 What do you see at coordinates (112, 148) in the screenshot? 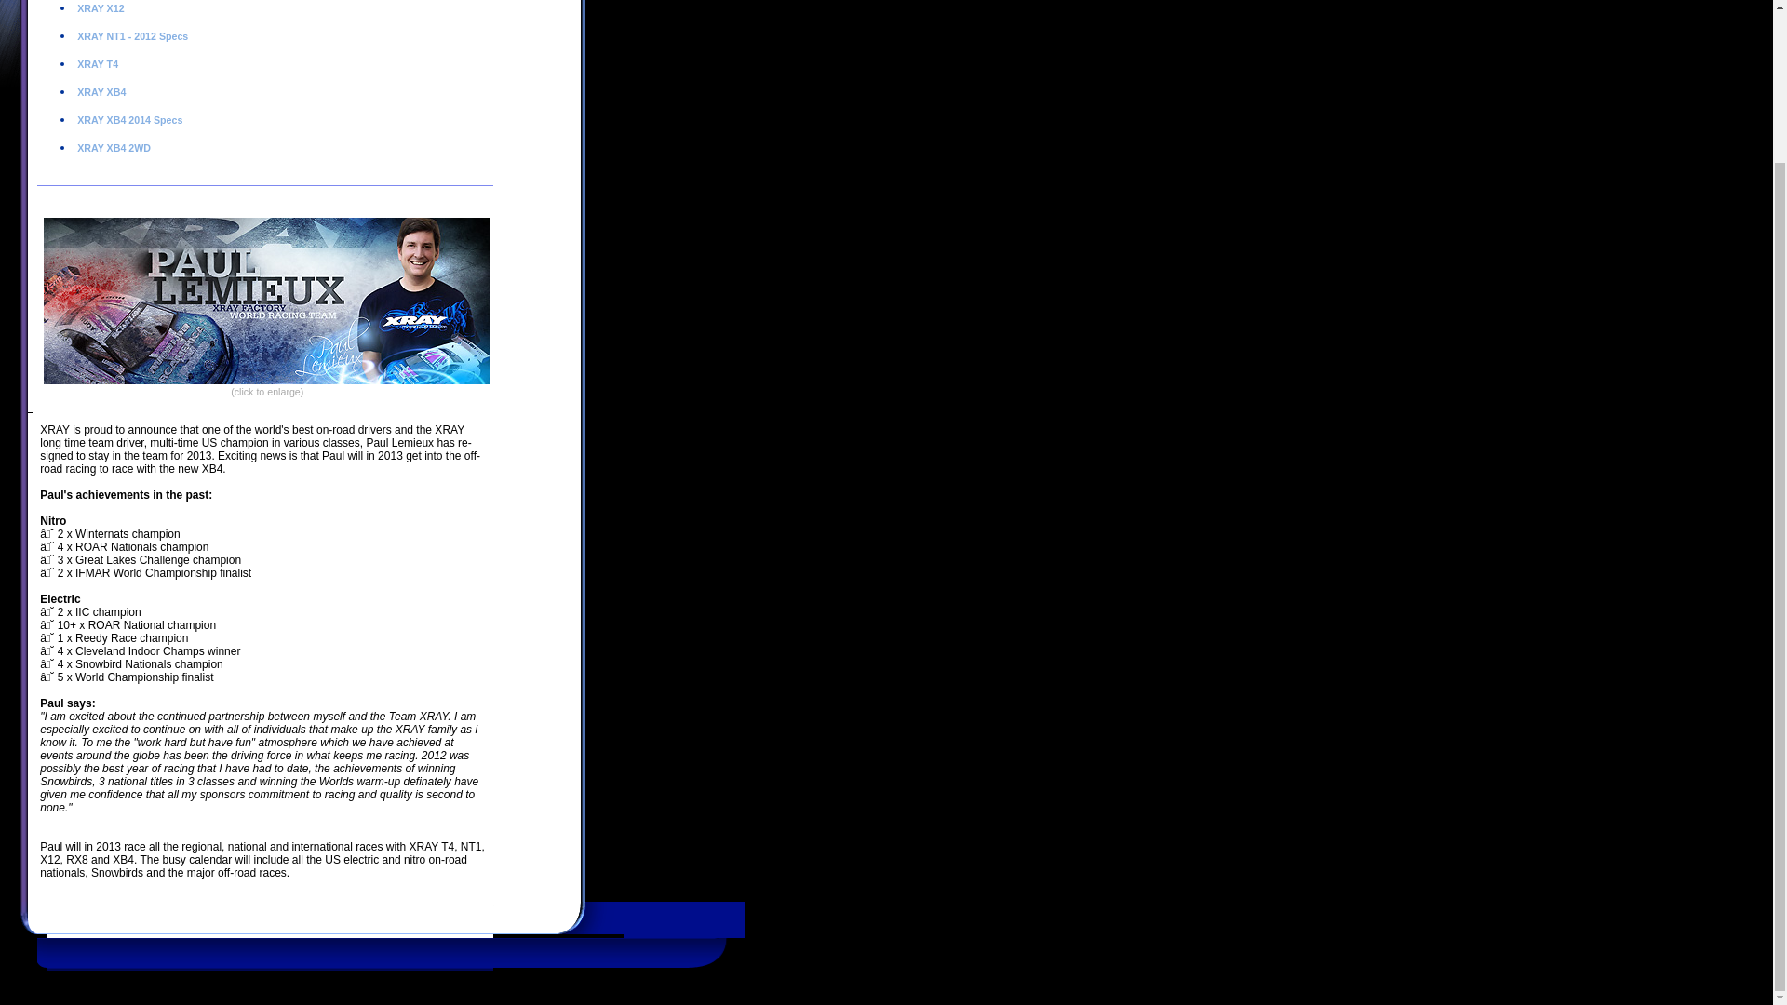
I see ` XRAY XB4 2WD` at bounding box center [112, 148].